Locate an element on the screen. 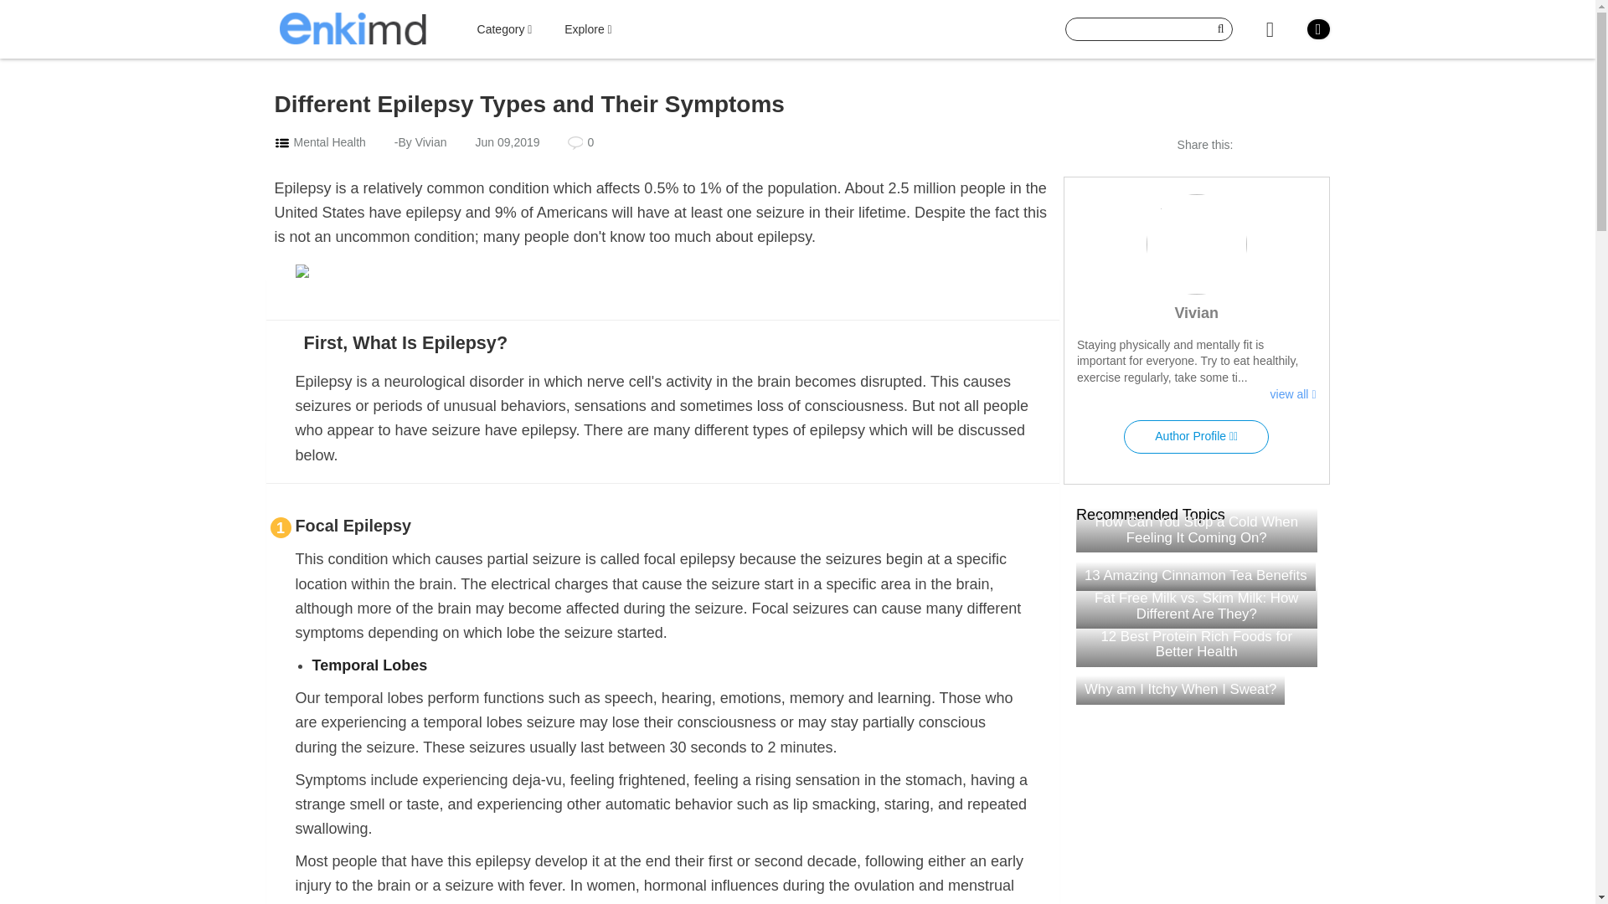  Category is located at coordinates (504, 29).